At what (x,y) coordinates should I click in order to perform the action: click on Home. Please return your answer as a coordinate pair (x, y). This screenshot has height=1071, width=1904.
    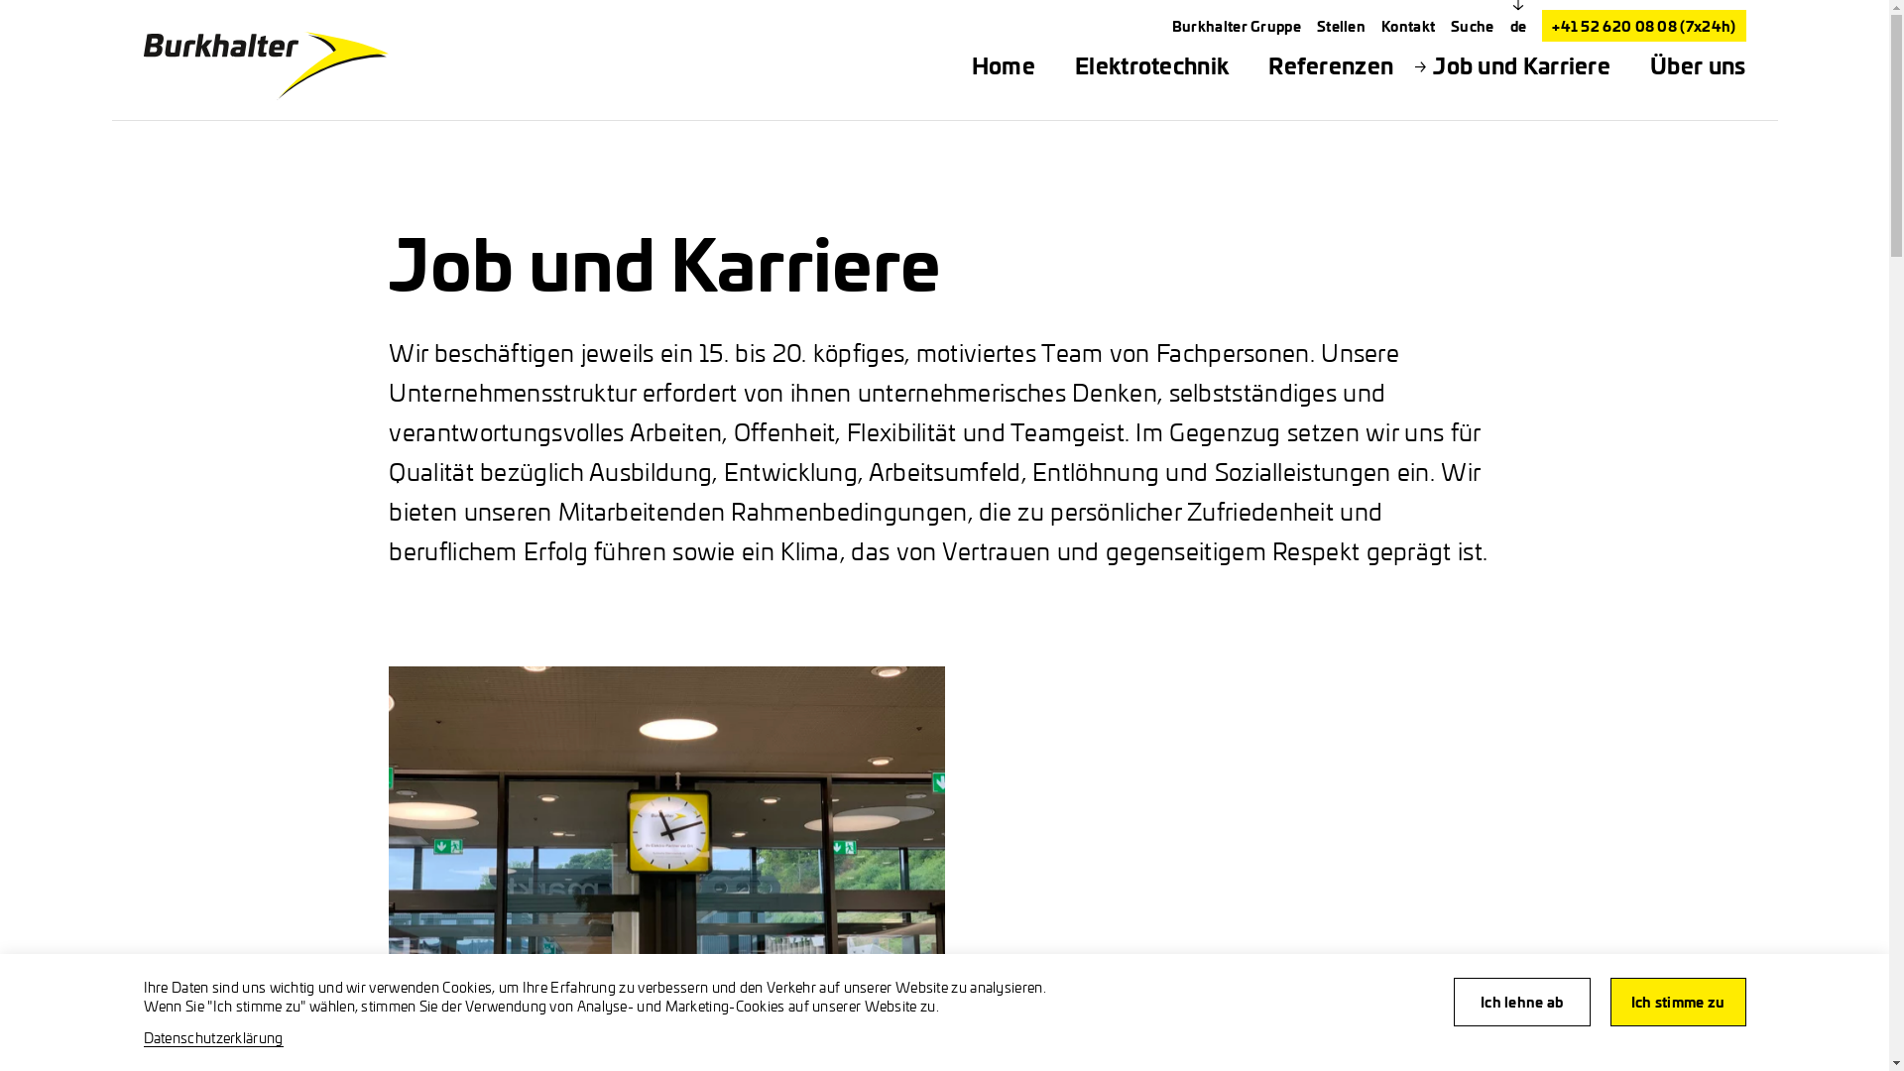
    Looking at the image, I should click on (1004, 65).